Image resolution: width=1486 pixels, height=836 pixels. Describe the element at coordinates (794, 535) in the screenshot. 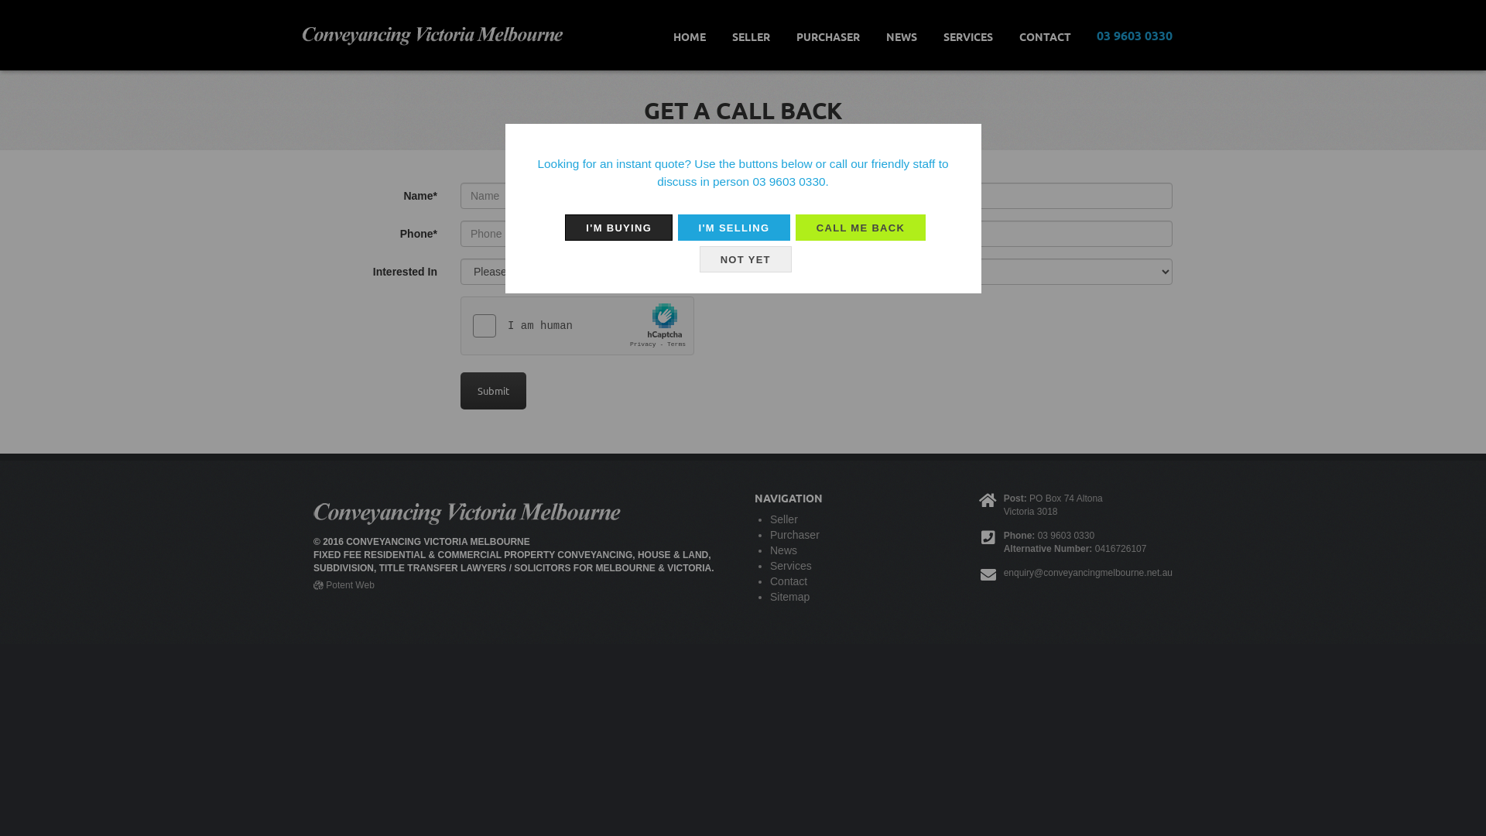

I see `Purchaser` at that location.